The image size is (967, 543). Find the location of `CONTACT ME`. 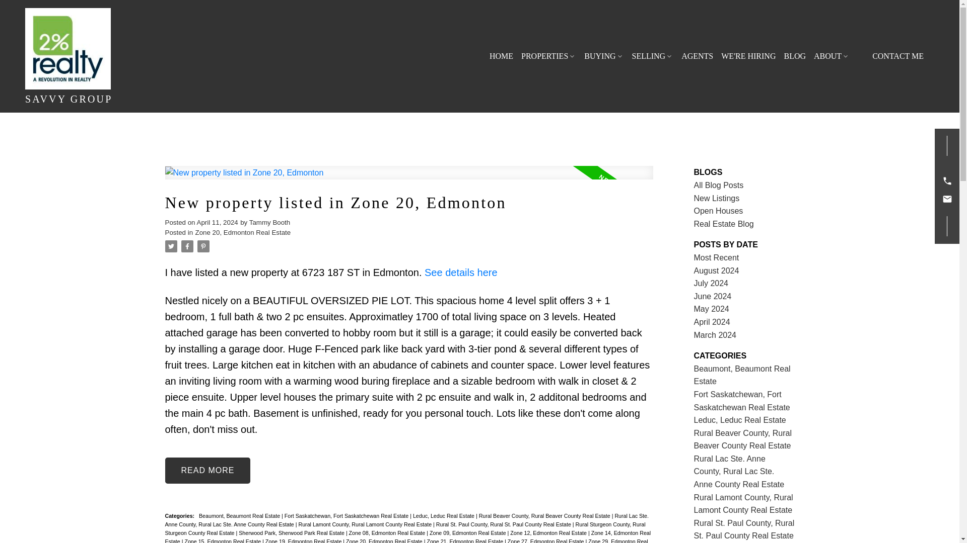

CONTACT ME is located at coordinates (897, 56).